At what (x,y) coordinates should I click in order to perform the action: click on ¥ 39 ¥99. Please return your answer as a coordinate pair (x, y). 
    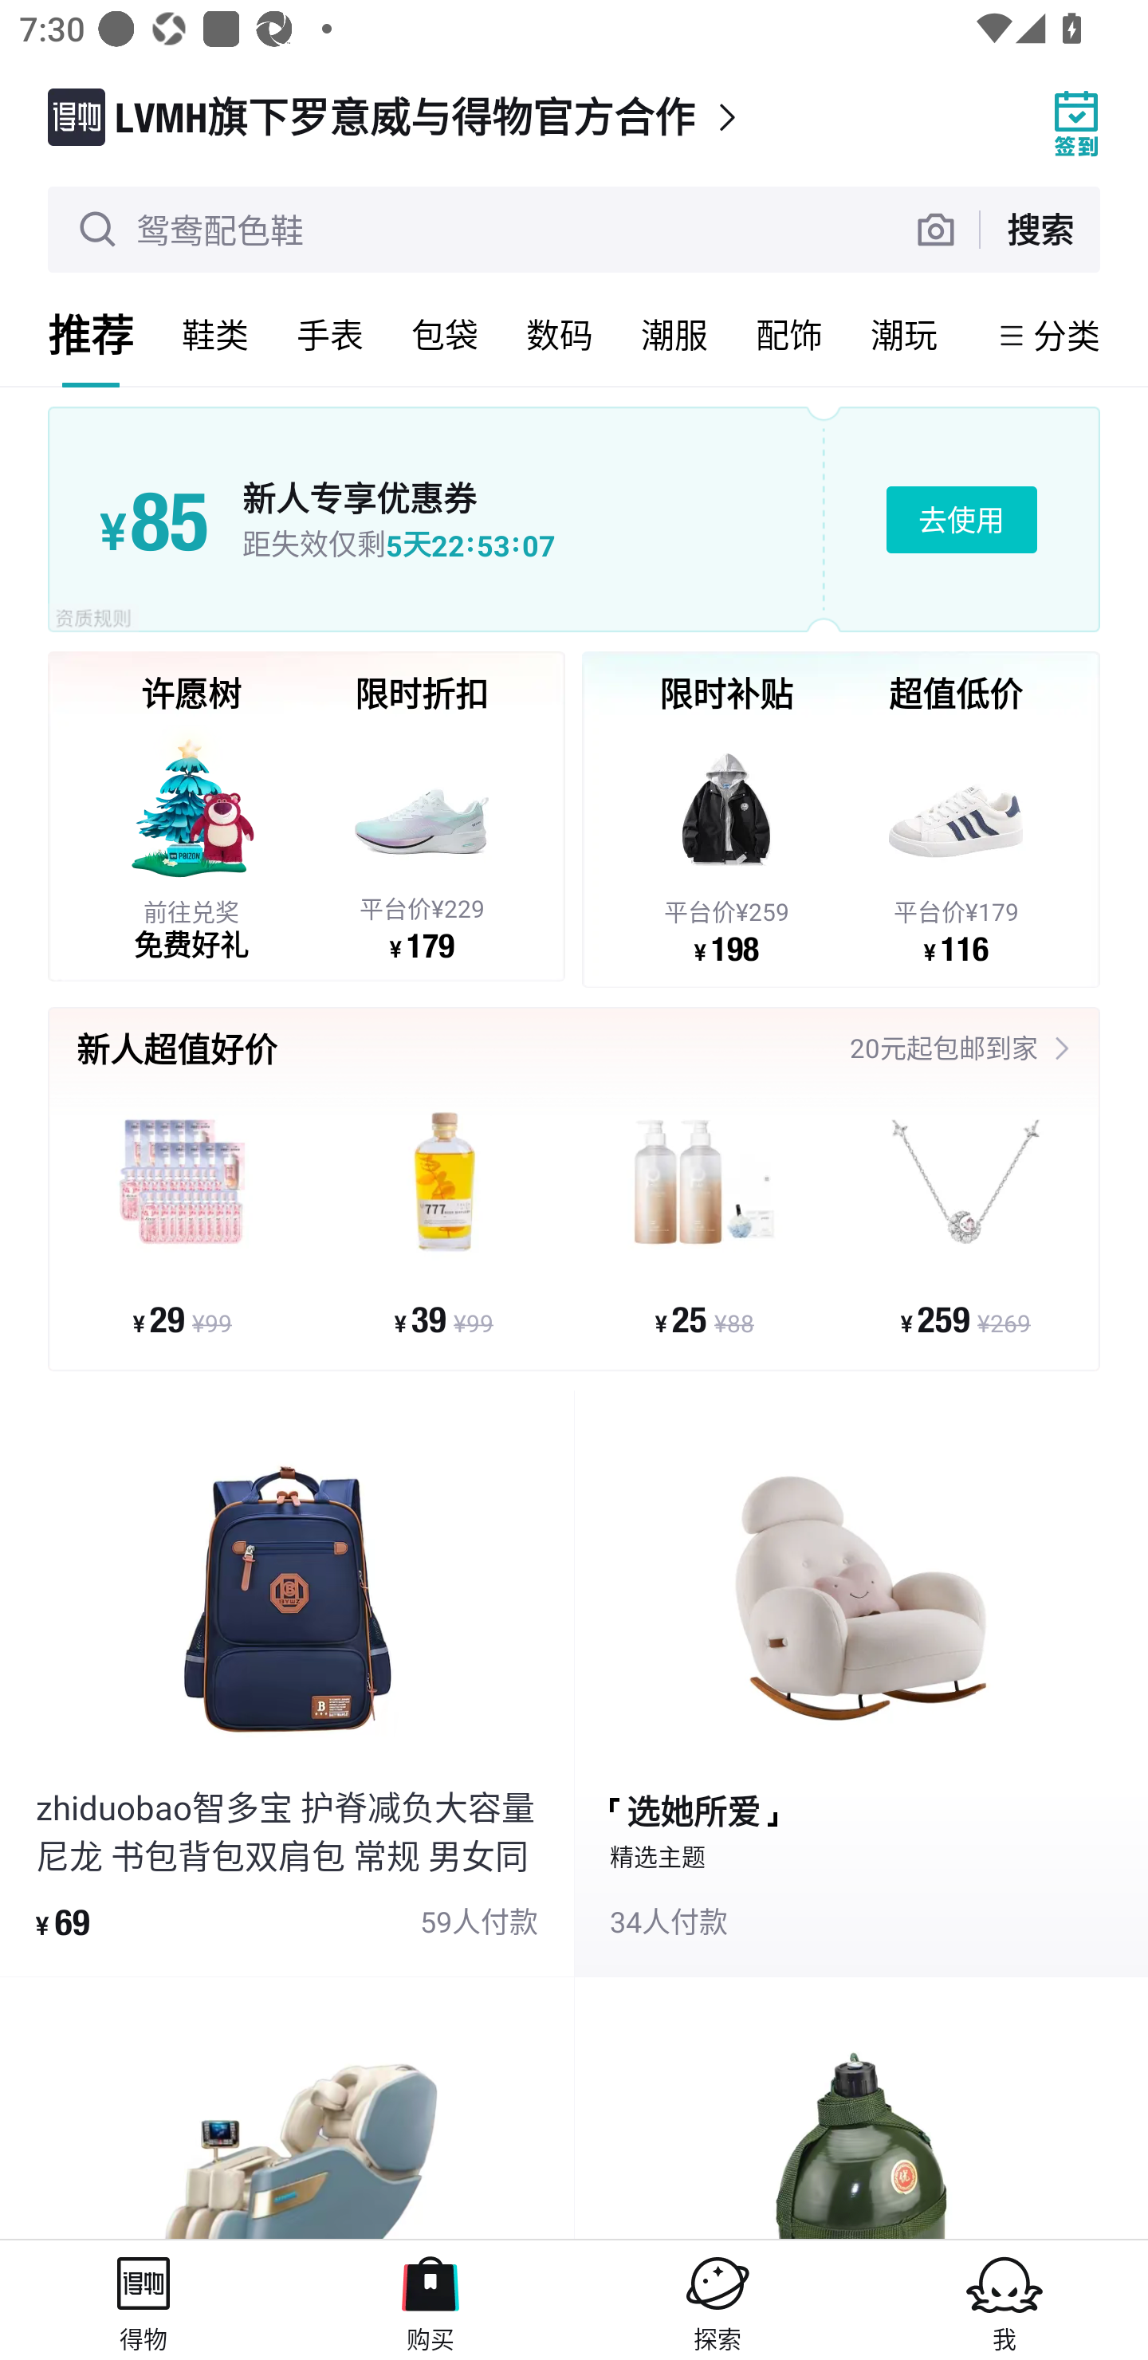
    Looking at the image, I should click on (443, 1223).